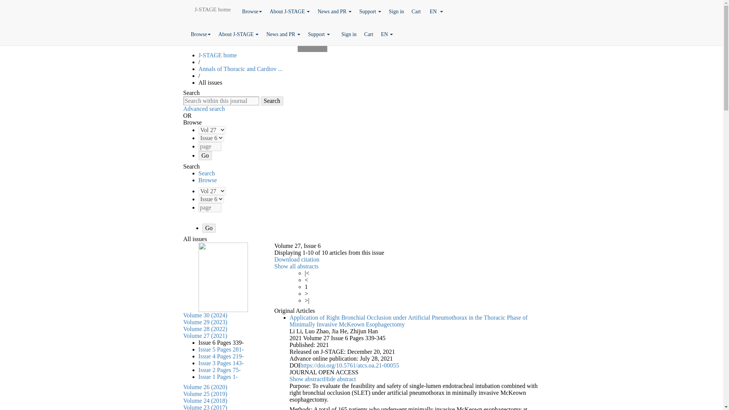 The width and height of the screenshot is (729, 410). What do you see at coordinates (334, 11) in the screenshot?
I see `News and PR` at bounding box center [334, 11].